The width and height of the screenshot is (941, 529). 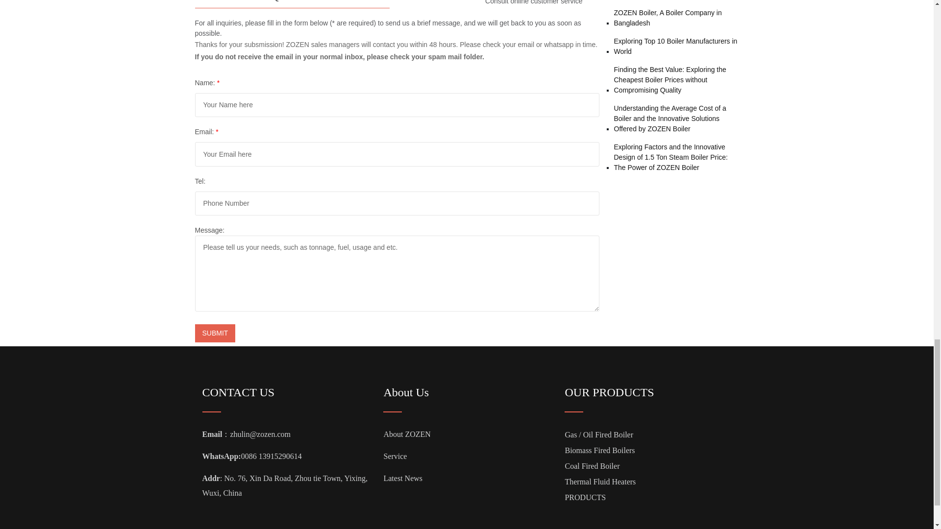 What do you see at coordinates (531, 2) in the screenshot?
I see `Consult online customer service` at bounding box center [531, 2].